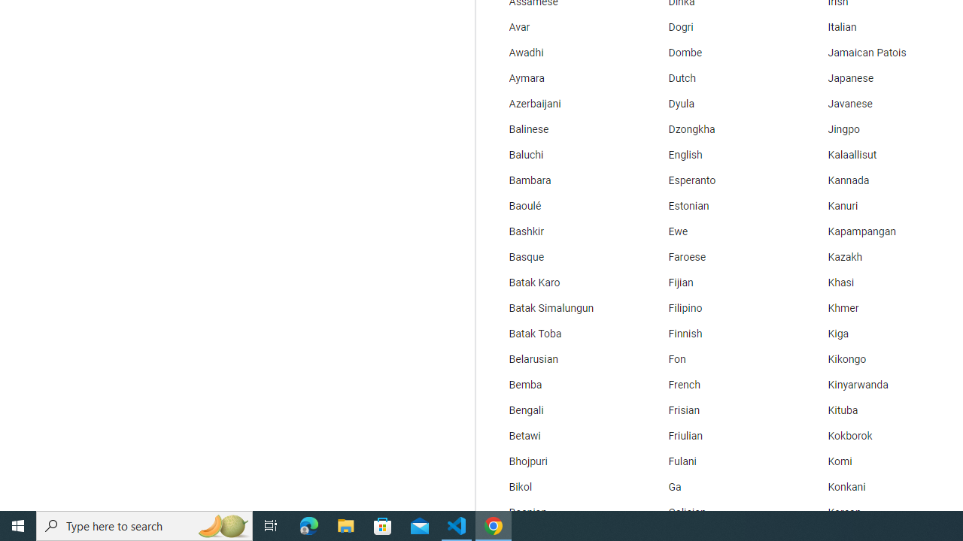 The width and height of the screenshot is (963, 541). What do you see at coordinates (561, 257) in the screenshot?
I see `Basque` at bounding box center [561, 257].